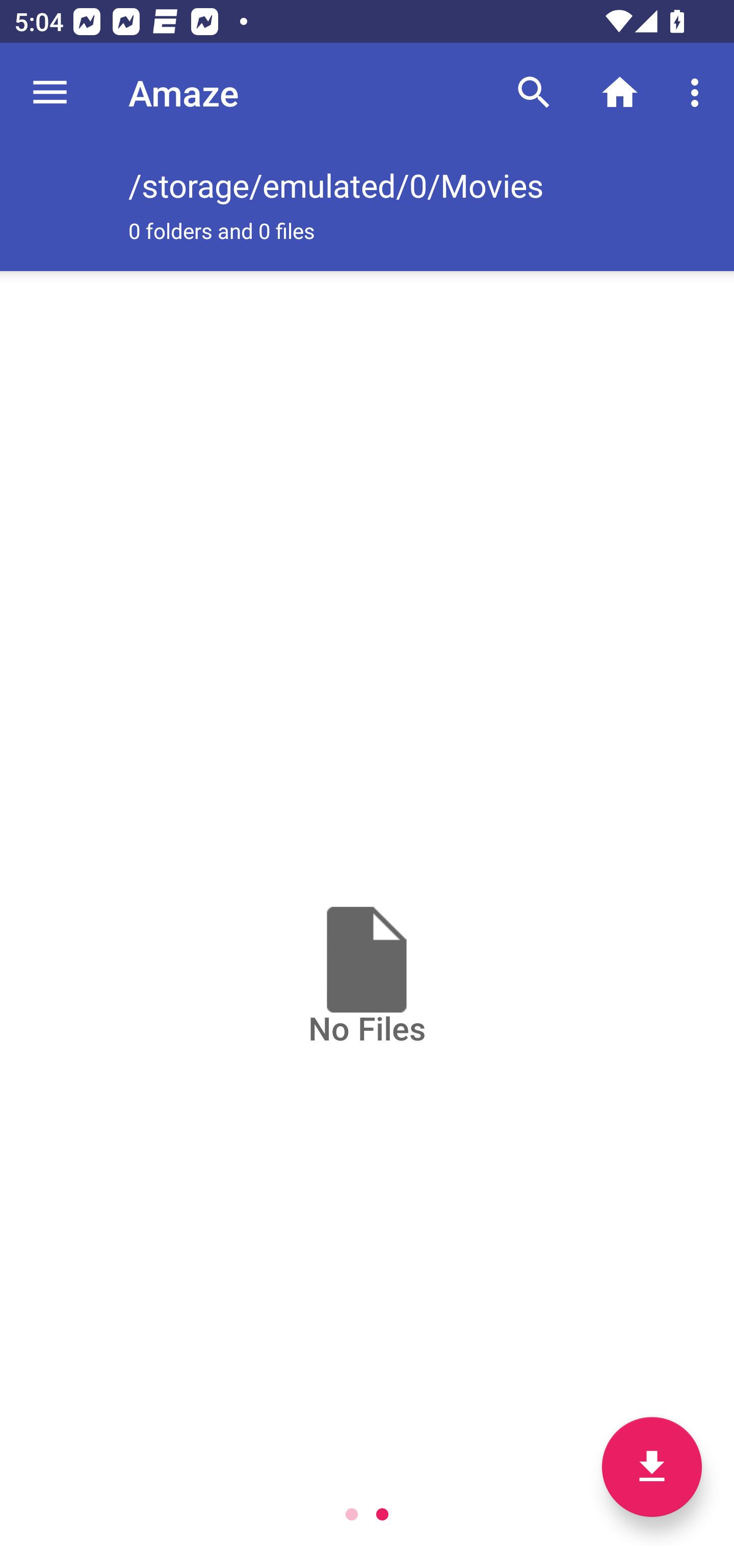 The image size is (734, 1549). I want to click on More options, so click(698, 93).